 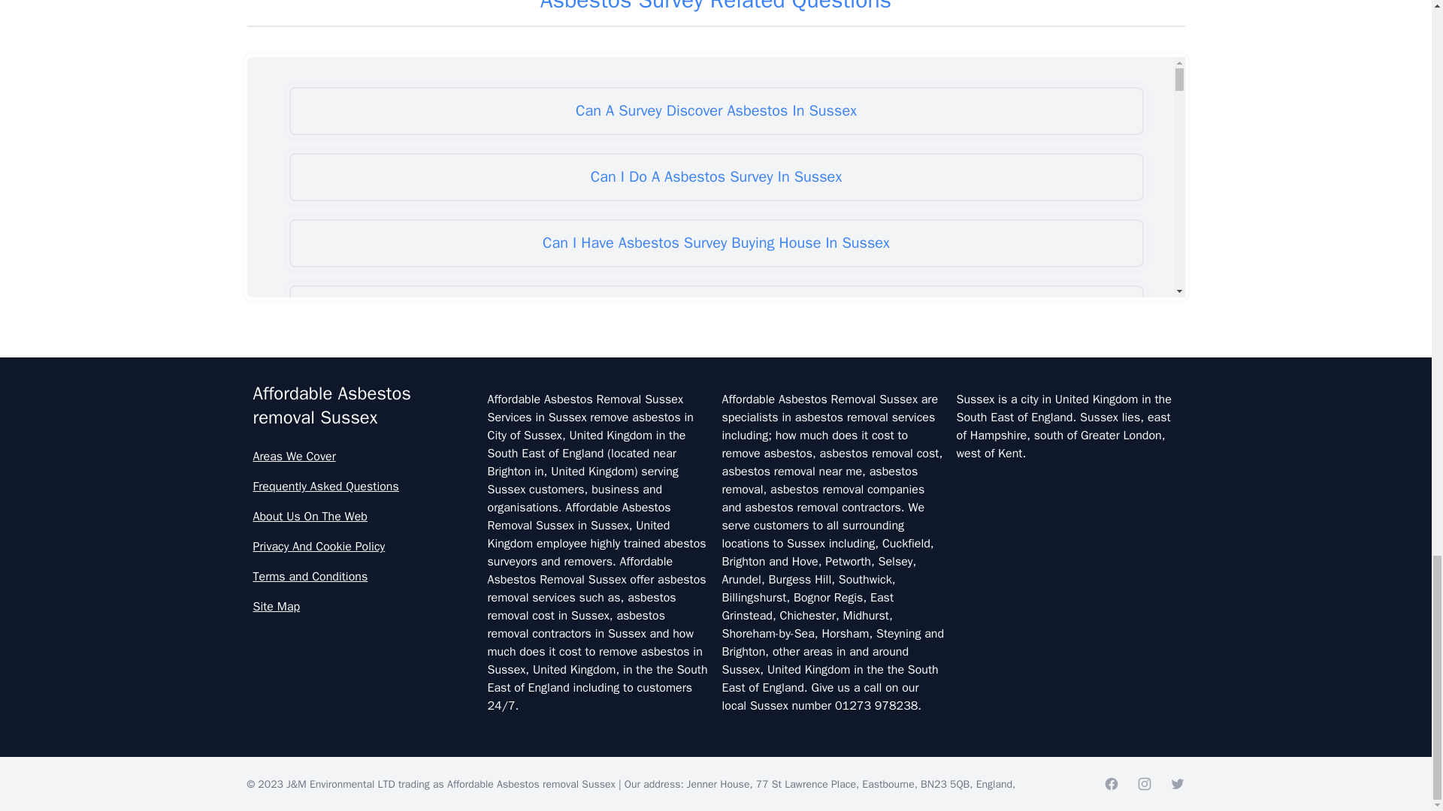 I want to click on Do Asbestos Surveys Priduce Dyst In Sussex, so click(x=715, y=574).